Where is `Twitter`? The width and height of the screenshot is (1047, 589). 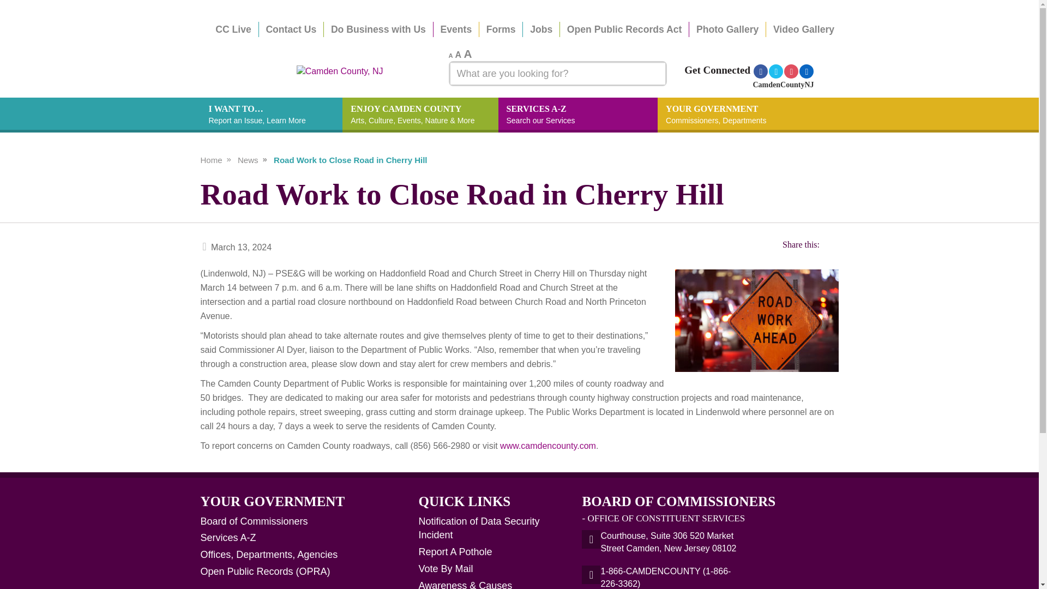 Twitter is located at coordinates (378, 29).